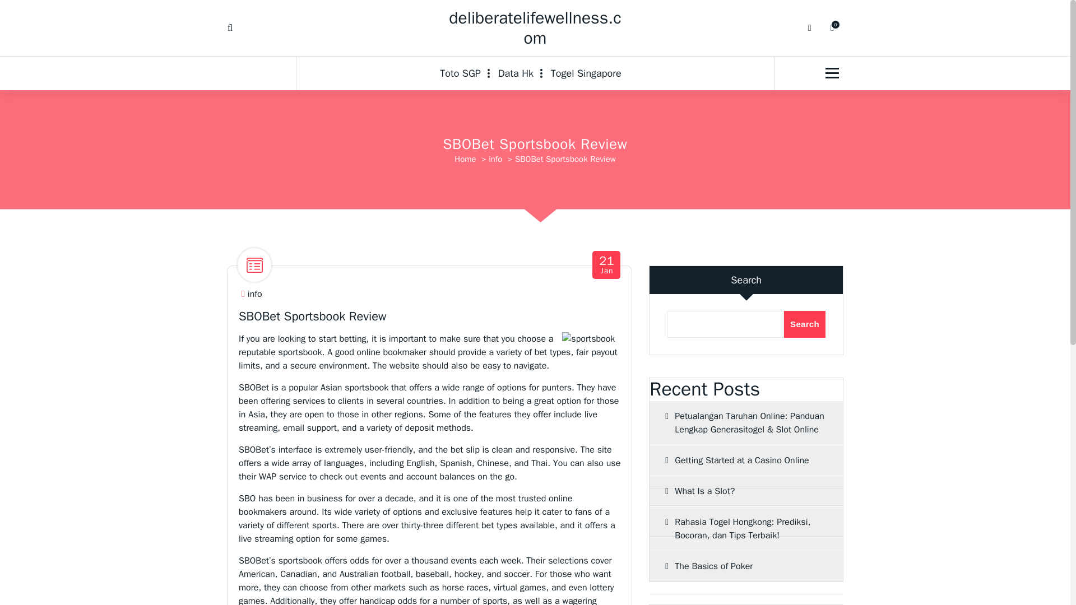 The width and height of the screenshot is (1076, 605). What do you see at coordinates (606, 265) in the screenshot?
I see `Togel Singapore` at bounding box center [606, 265].